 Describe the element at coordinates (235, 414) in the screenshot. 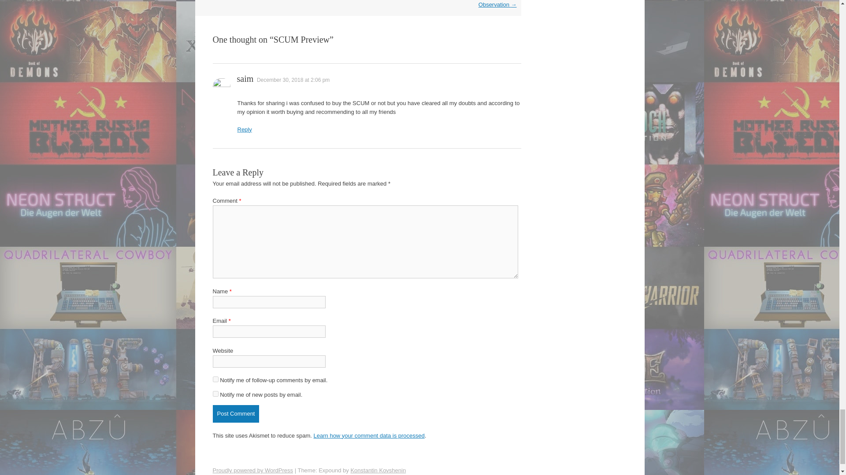

I see `Post Comment` at that location.